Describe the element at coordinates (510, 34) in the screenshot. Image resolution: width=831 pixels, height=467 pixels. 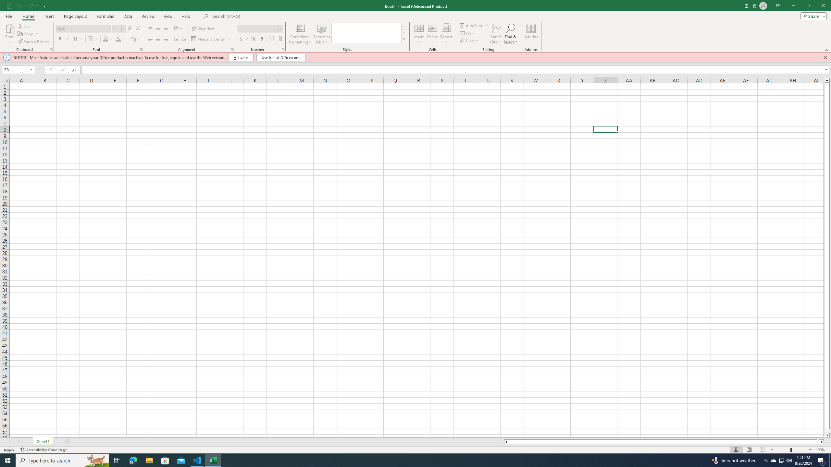
I see `Find & Select` at that location.